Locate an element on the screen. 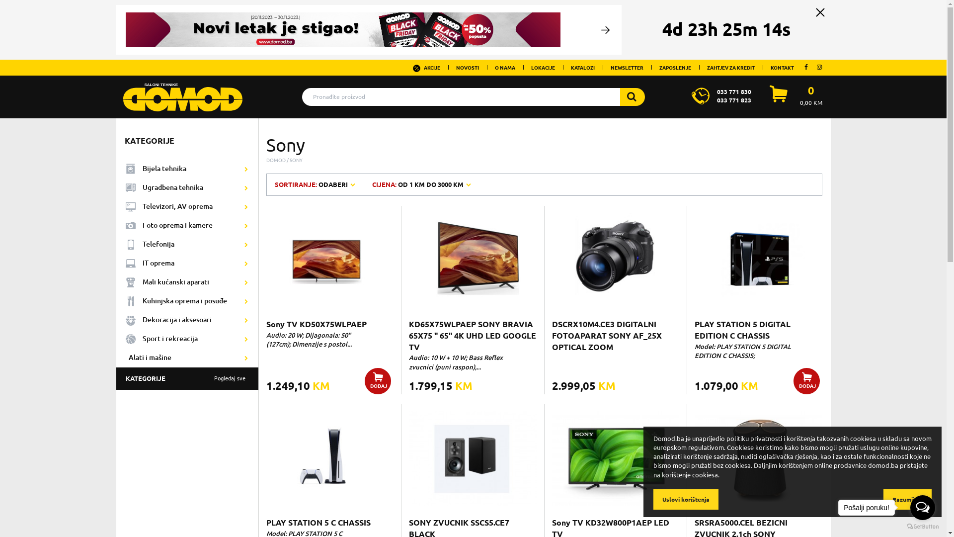  DODAJ is located at coordinates (807, 381).